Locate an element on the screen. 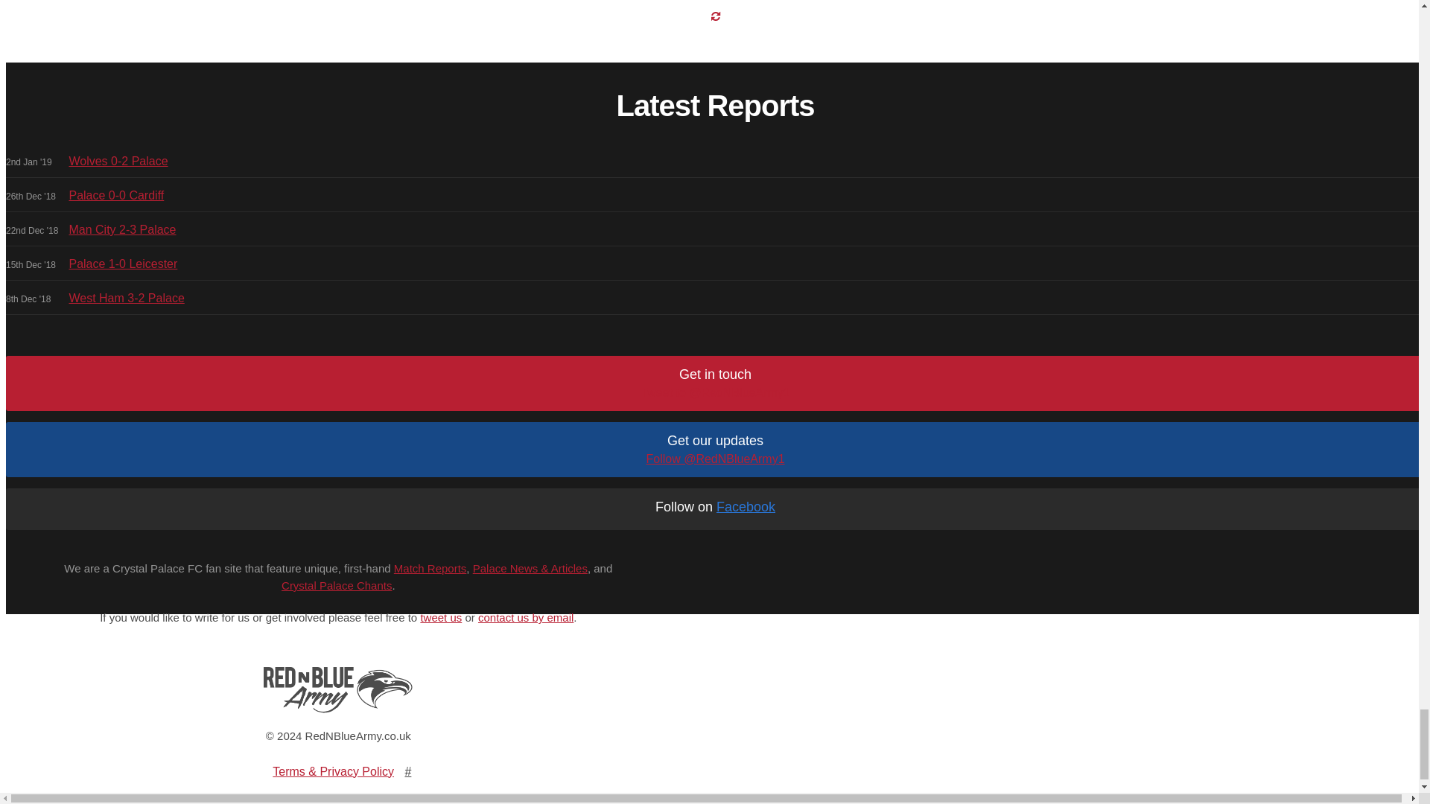 This screenshot has height=804, width=1430. Palace 0-0 Cardiff is located at coordinates (116, 195).